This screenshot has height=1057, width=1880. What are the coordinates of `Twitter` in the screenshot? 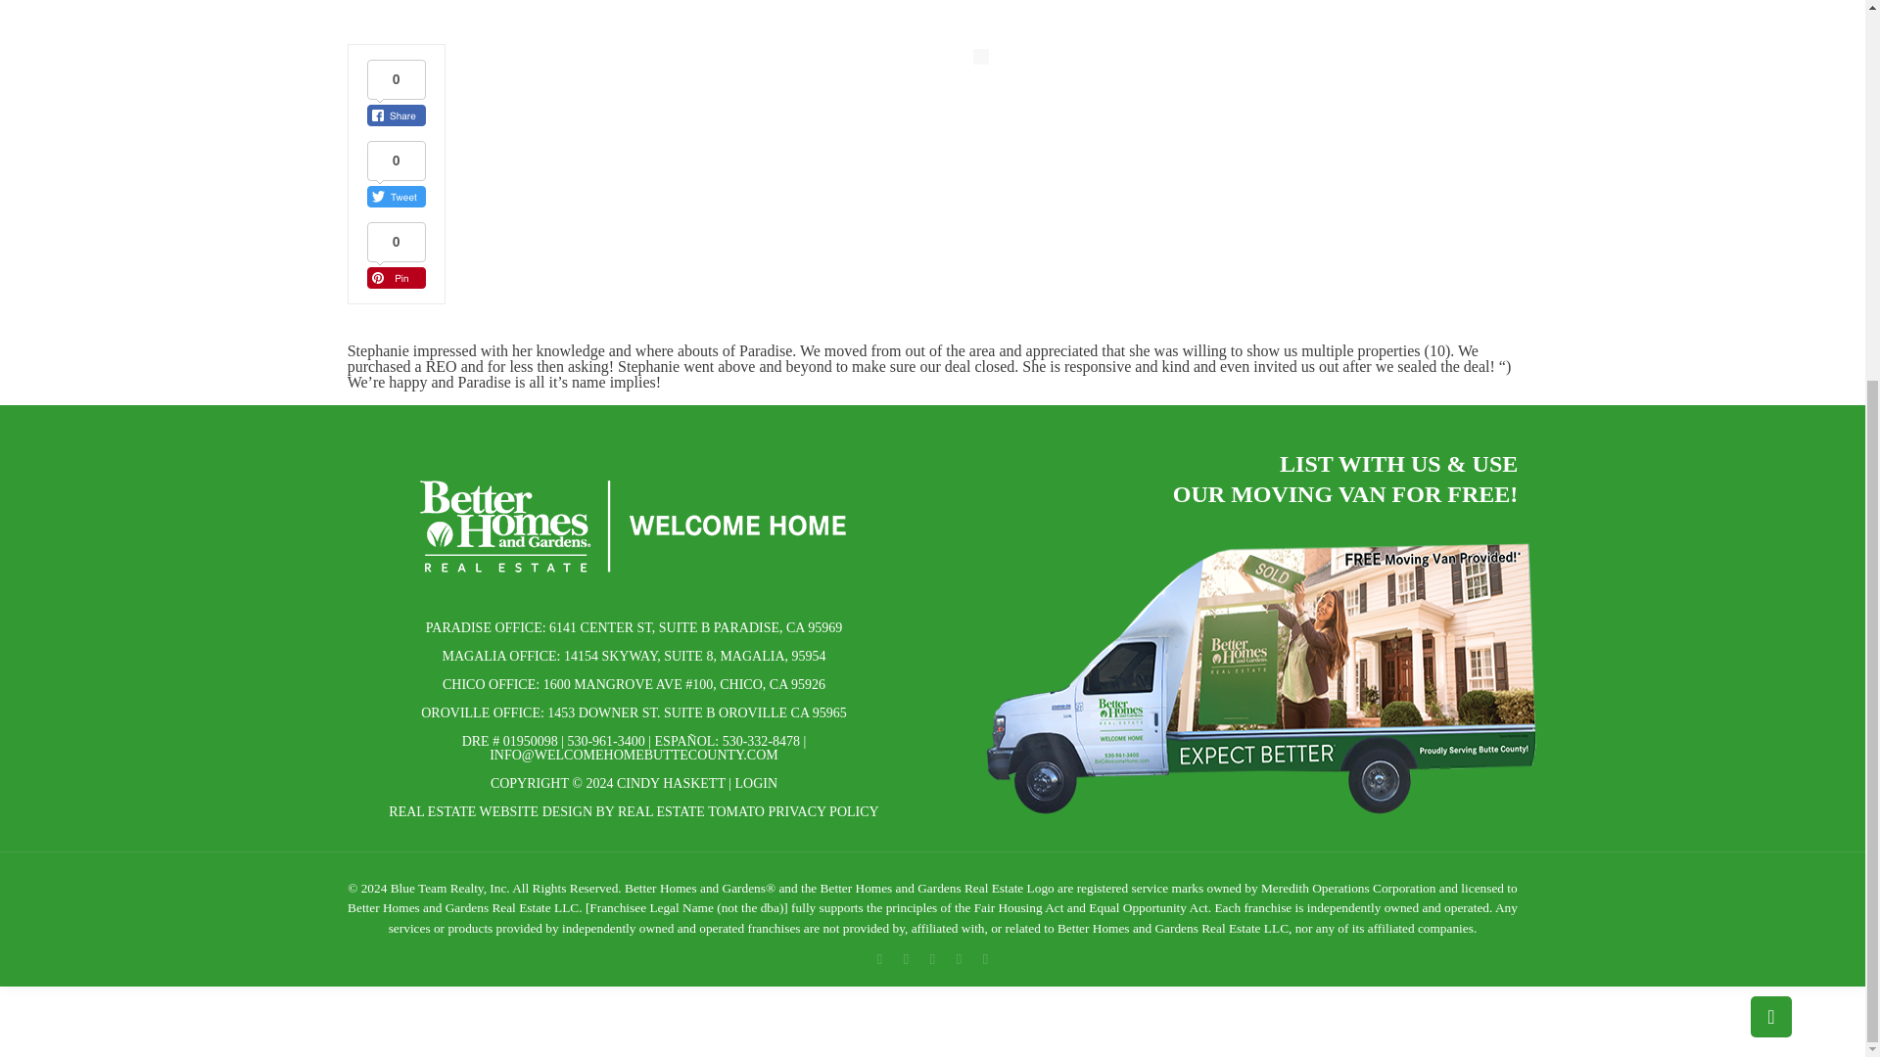 It's located at (932, 959).